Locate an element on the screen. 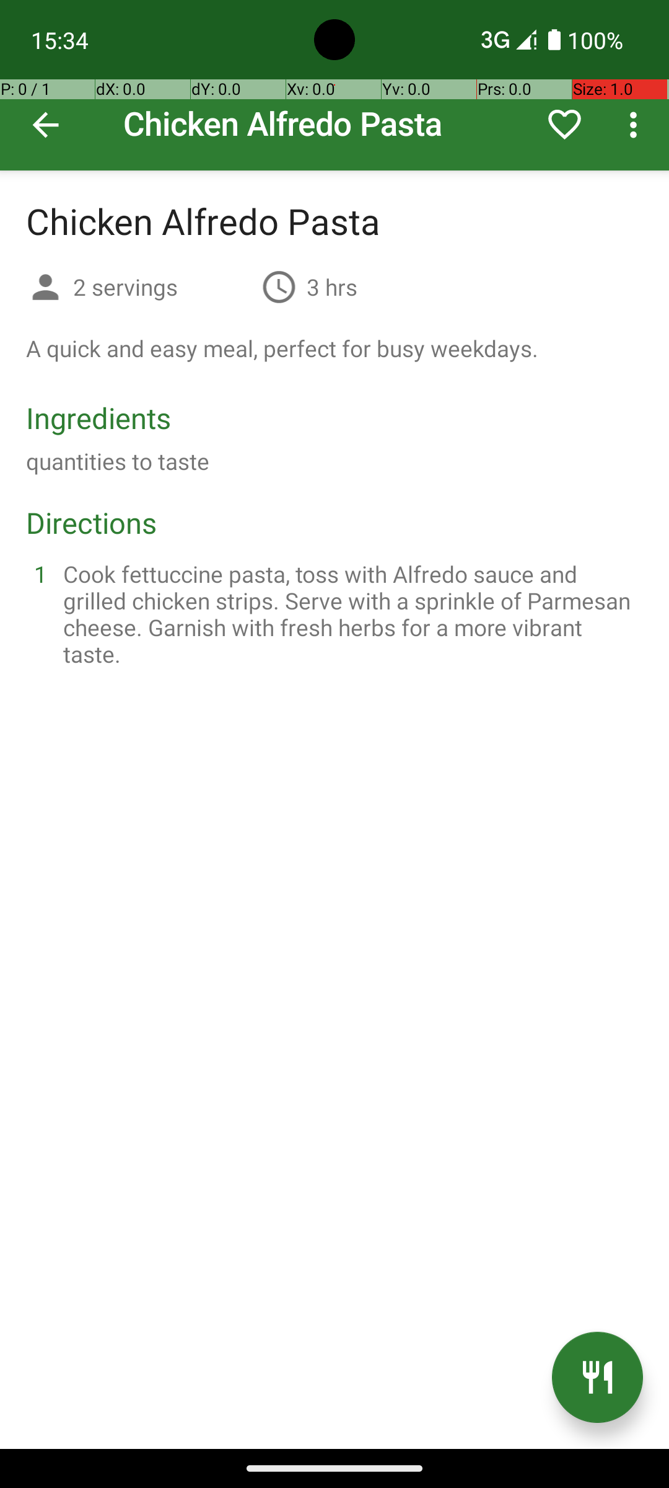 This screenshot has height=1488, width=669. 3 hrs is located at coordinates (332, 286).